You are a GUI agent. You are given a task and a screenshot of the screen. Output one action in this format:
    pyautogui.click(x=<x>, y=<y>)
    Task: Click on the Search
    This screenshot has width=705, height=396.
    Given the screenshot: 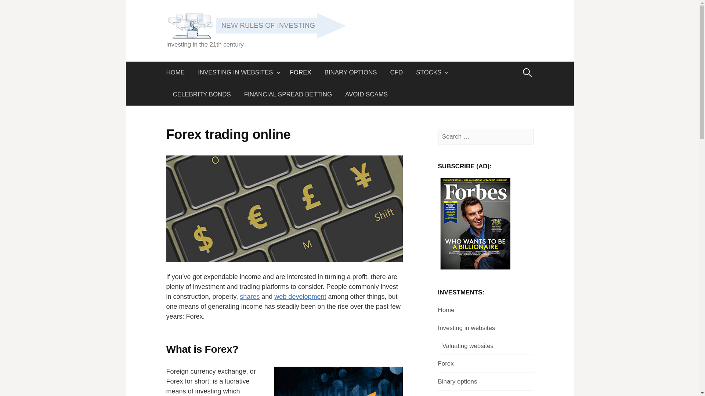 What is the action you would take?
    pyautogui.click(x=8, y=8)
    